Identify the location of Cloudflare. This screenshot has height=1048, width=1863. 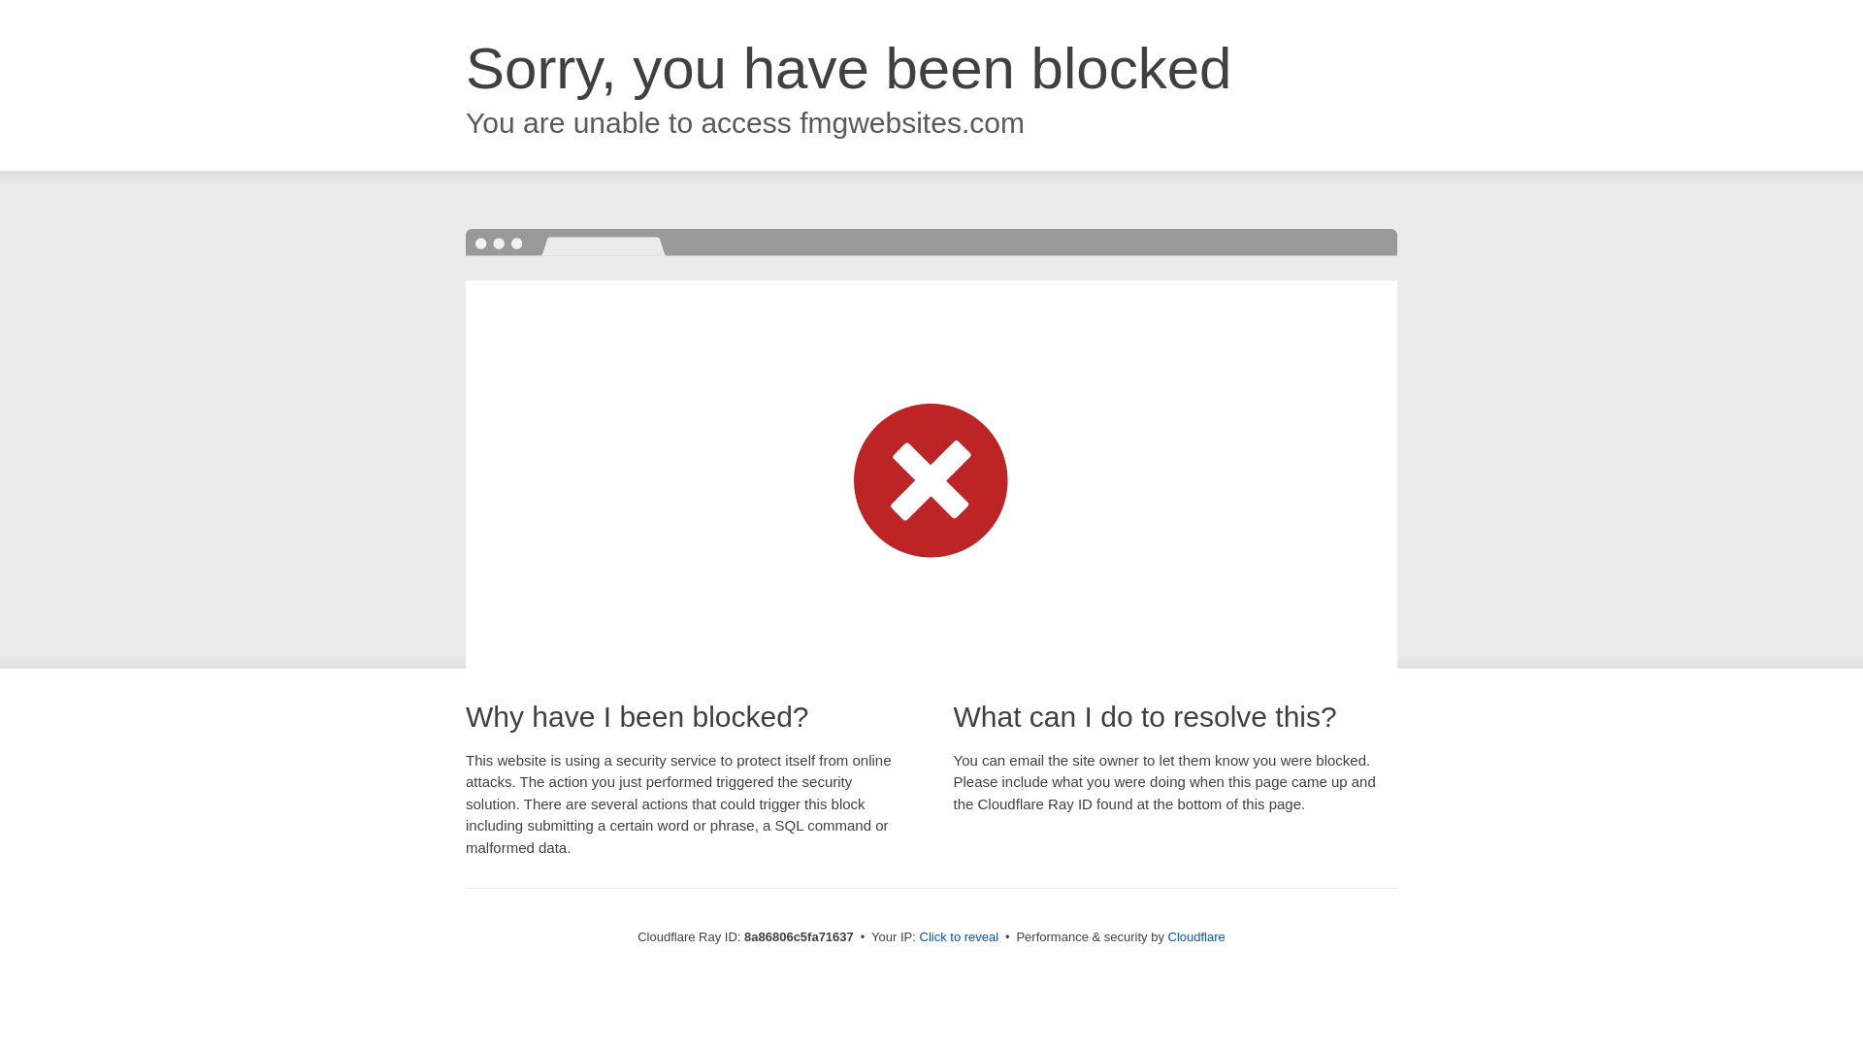
(1196, 936).